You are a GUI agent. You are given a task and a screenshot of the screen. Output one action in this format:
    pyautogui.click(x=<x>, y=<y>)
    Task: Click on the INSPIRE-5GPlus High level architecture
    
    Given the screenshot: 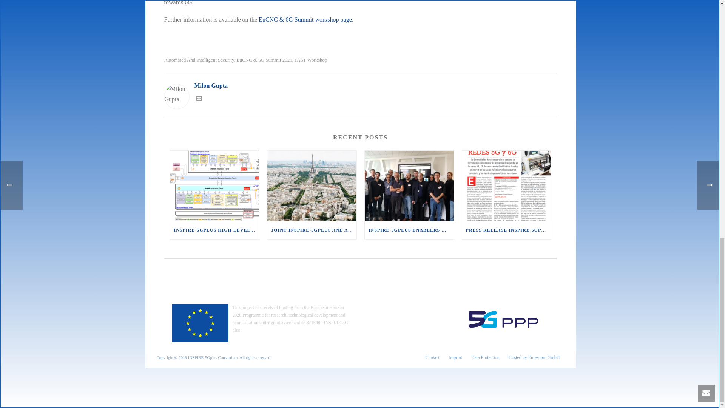 What is the action you would take?
    pyautogui.click(x=214, y=186)
    